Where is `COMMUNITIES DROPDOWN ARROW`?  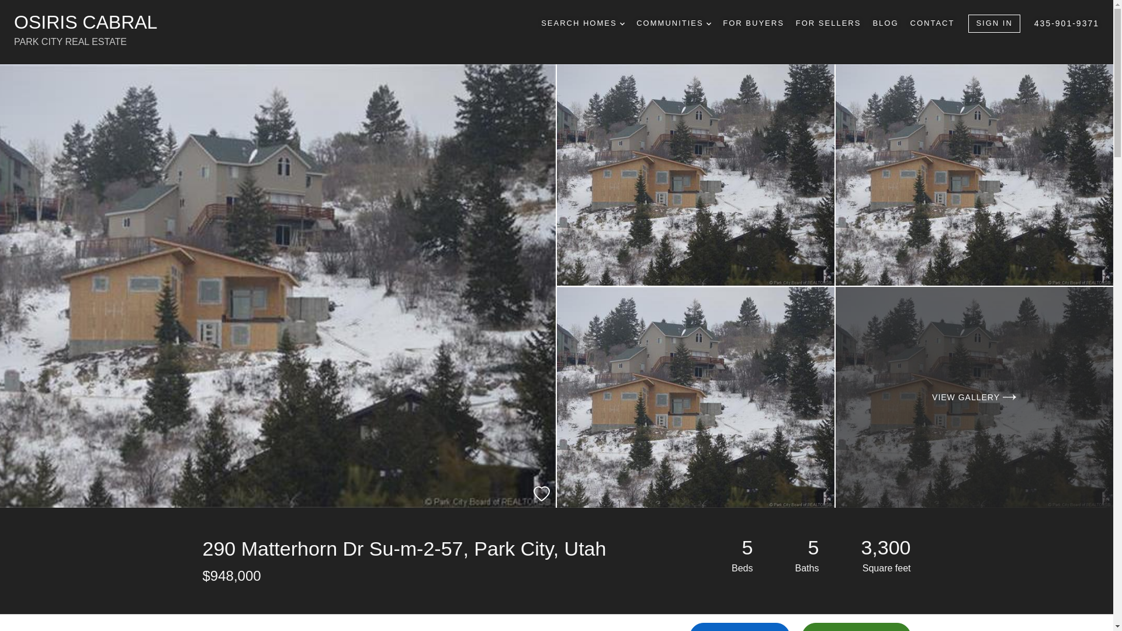
COMMUNITIES DROPDOWN ARROW is located at coordinates (673, 23).